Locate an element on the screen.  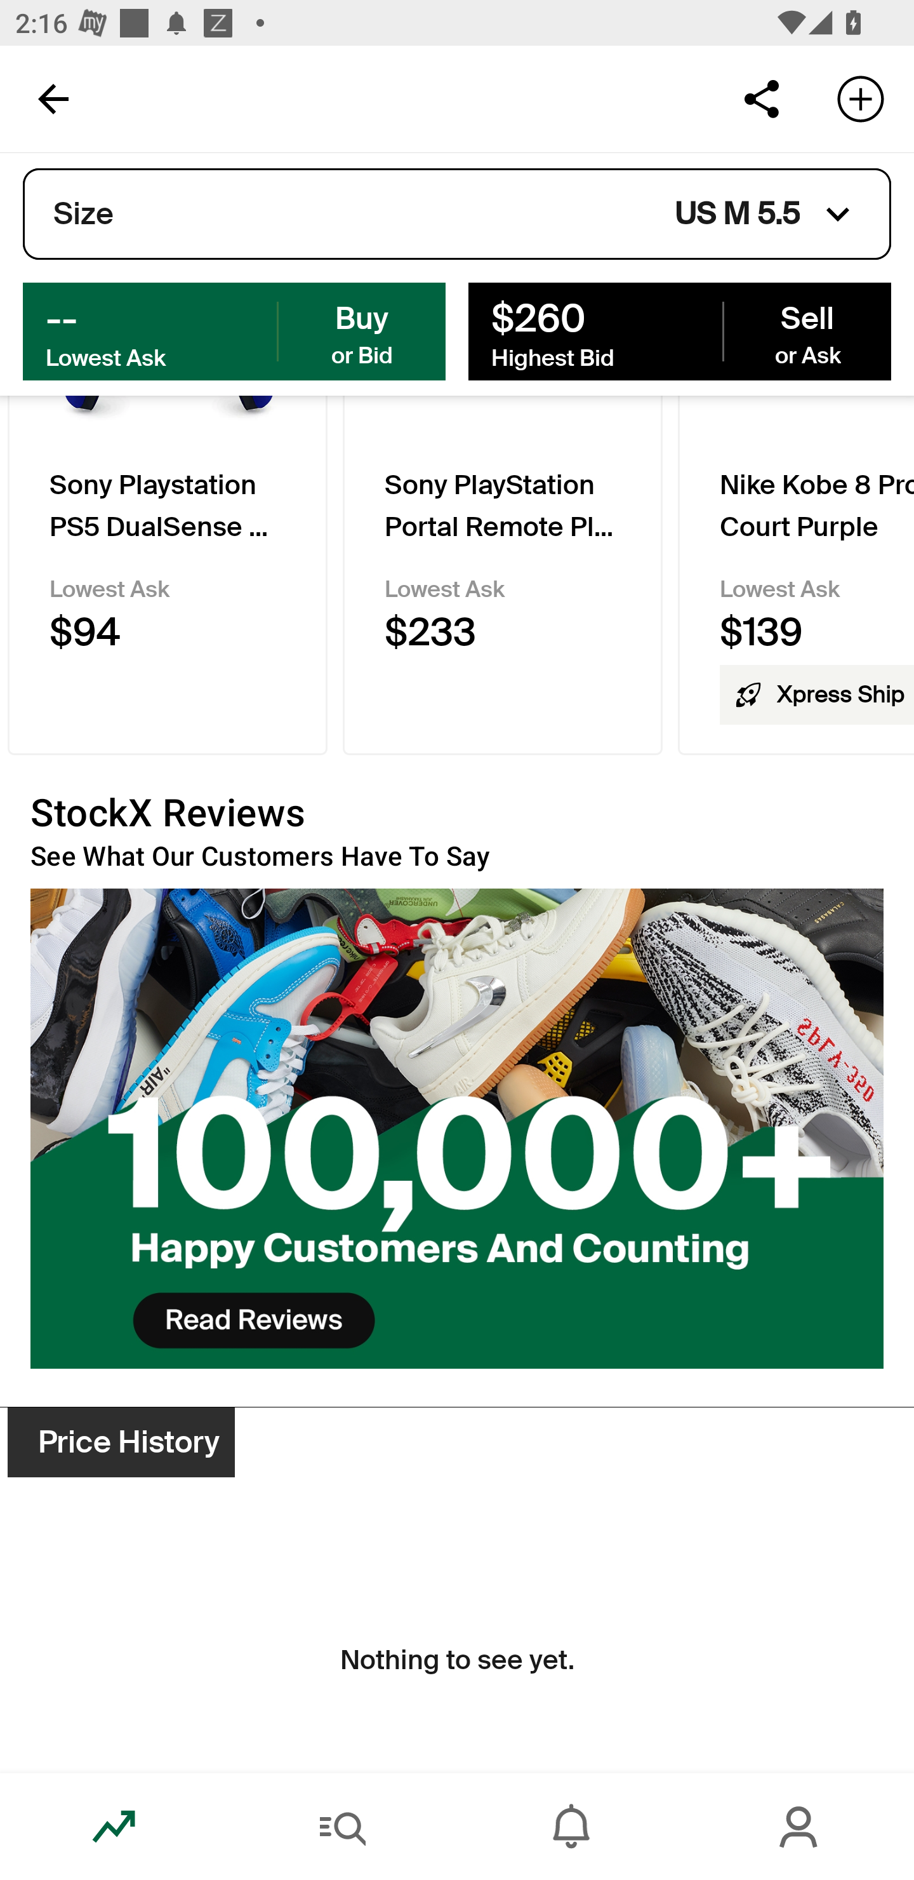
Search is located at coordinates (343, 1827).